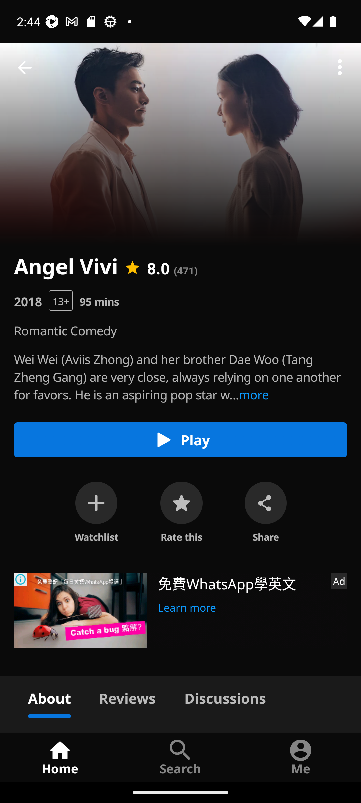 The image size is (361, 803). I want to click on Search, so click(180, 757).